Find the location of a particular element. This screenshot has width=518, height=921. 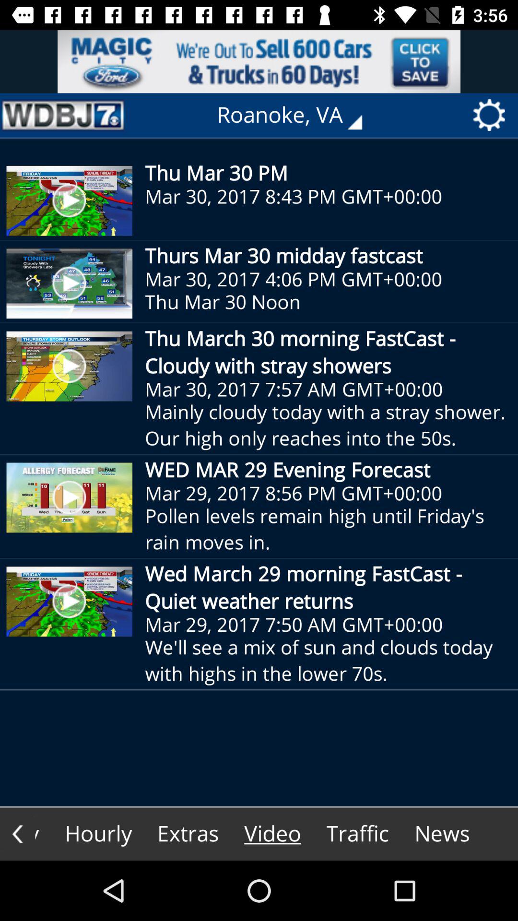

turn on icon to the left of roanoke, va is located at coordinates (63, 115).